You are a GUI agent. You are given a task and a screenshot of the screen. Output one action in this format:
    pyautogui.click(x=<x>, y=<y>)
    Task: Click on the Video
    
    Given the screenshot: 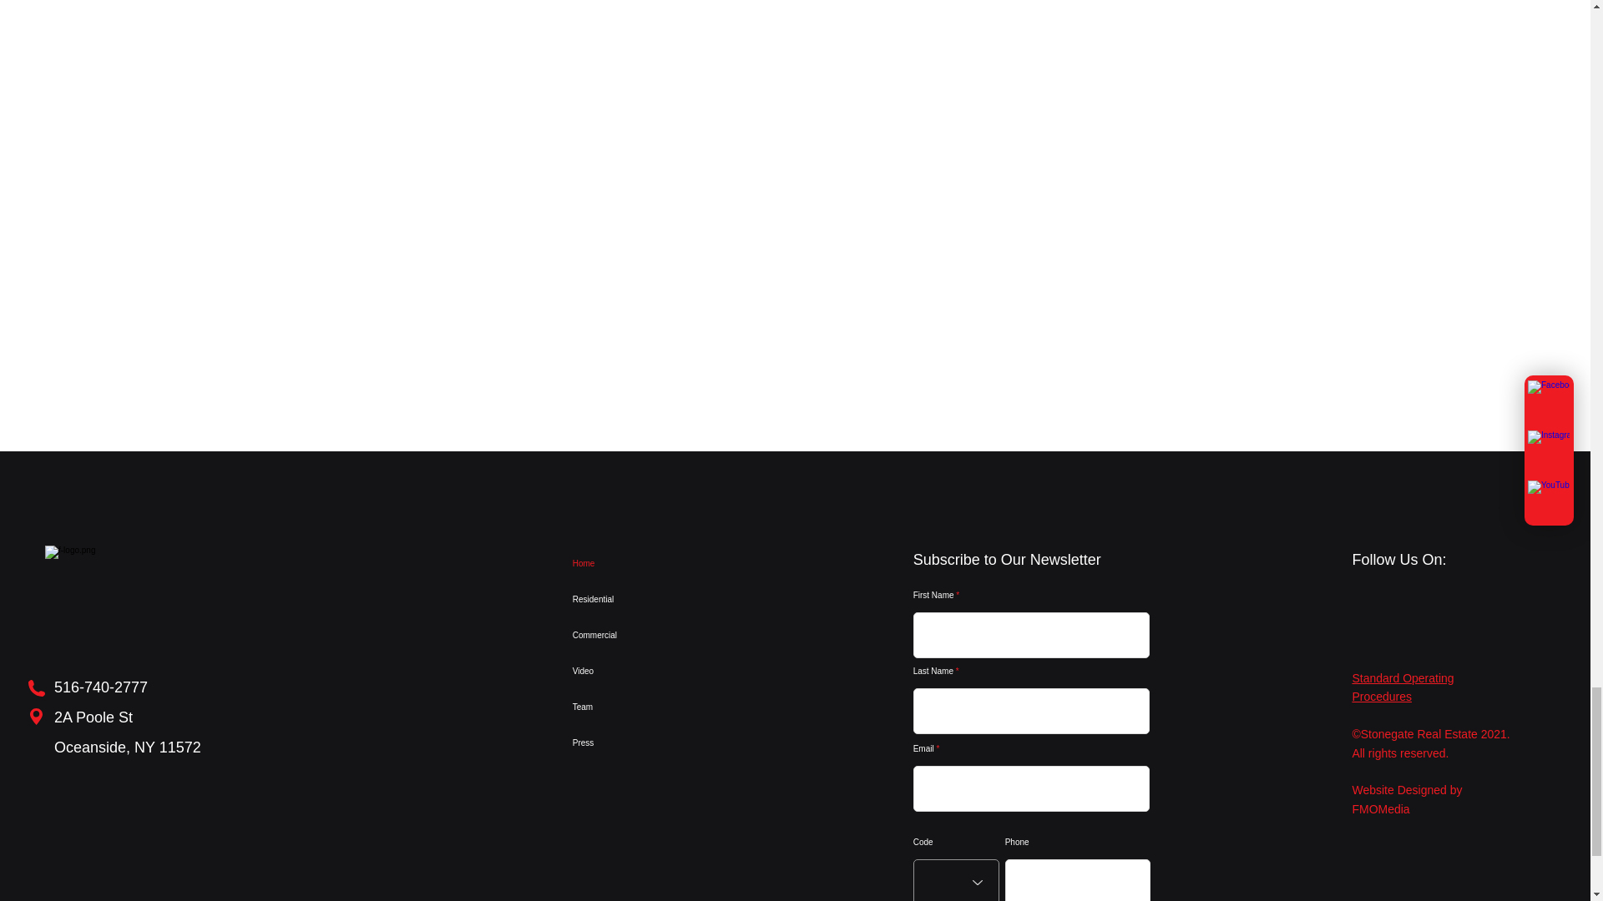 What is the action you would take?
    pyautogui.click(x=643, y=671)
    